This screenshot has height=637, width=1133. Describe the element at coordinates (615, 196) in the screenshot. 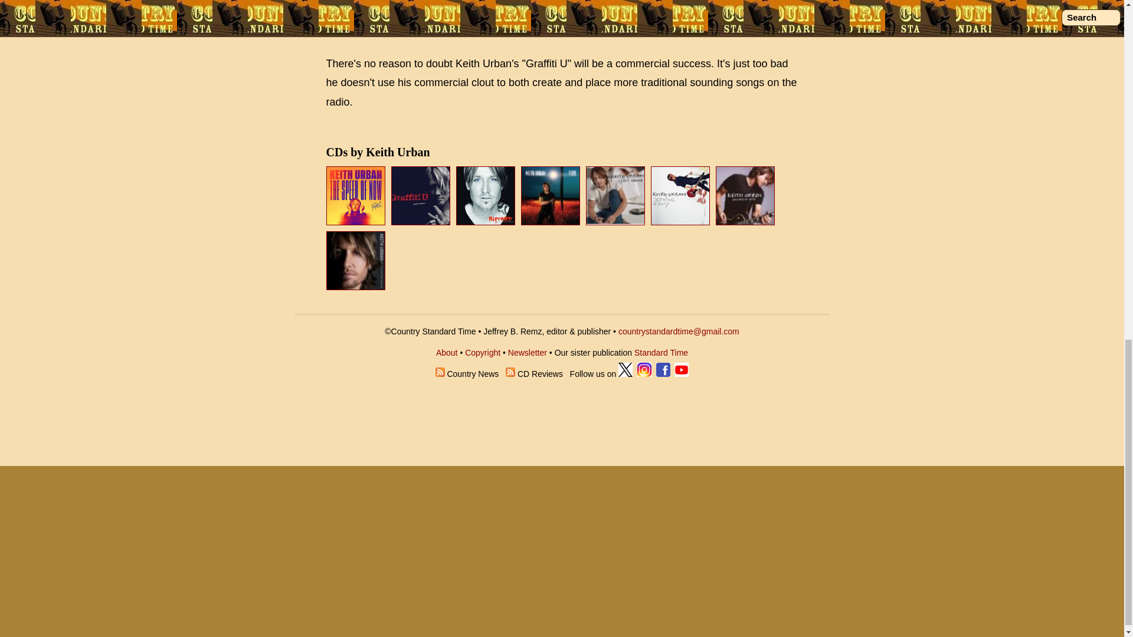

I see `Get Closer, 2010` at that location.